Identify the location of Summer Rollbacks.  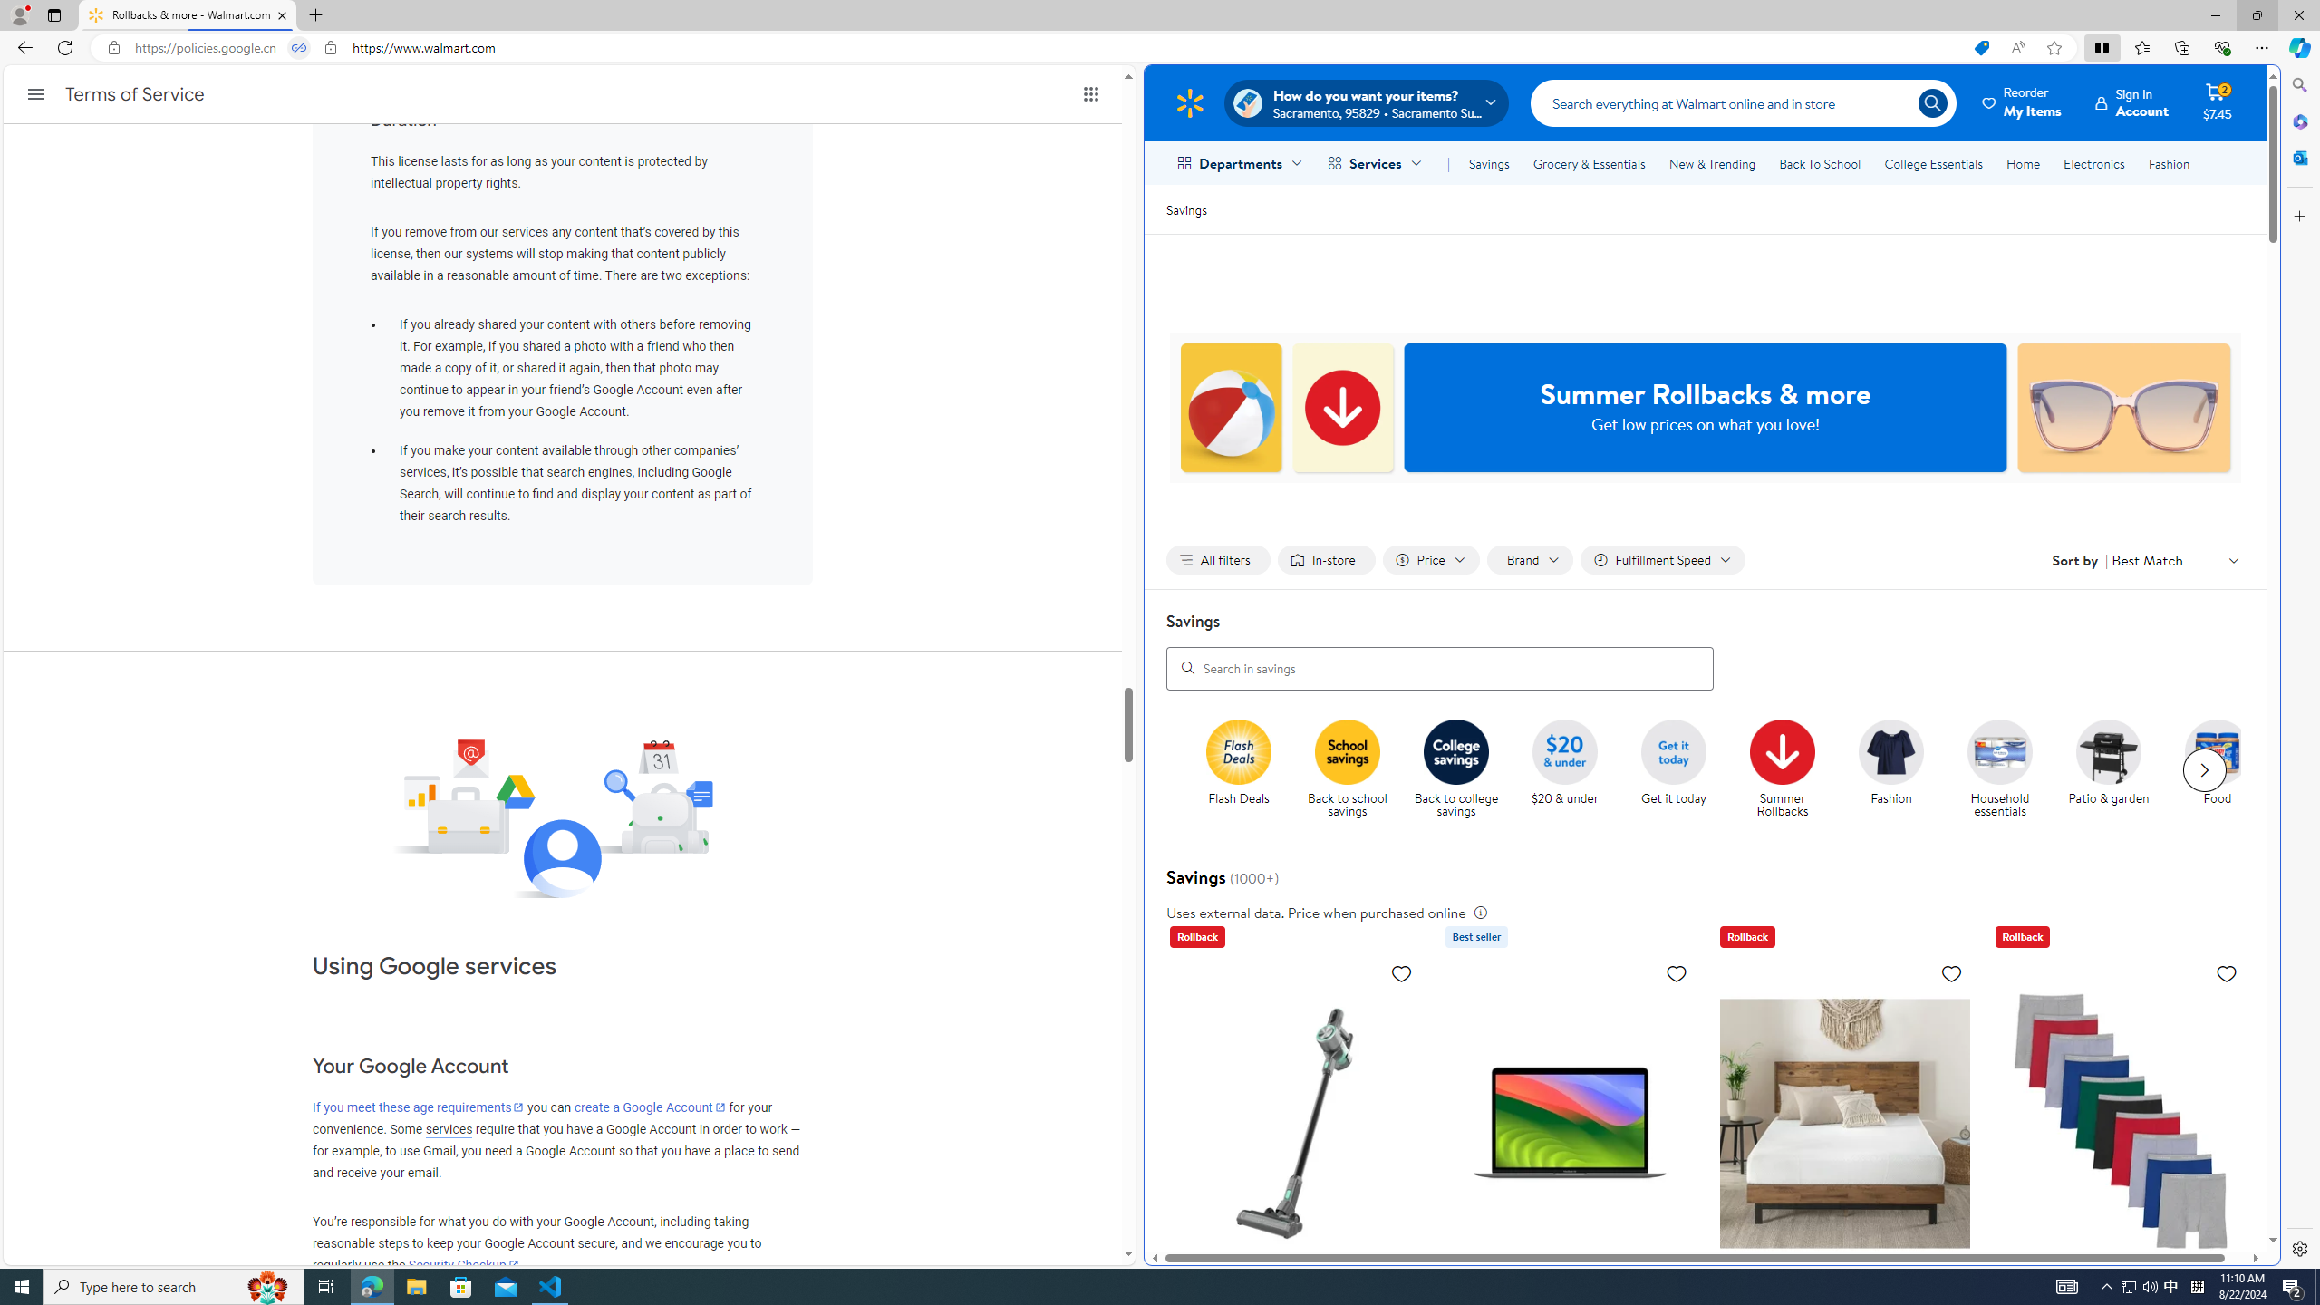
(1789, 769).